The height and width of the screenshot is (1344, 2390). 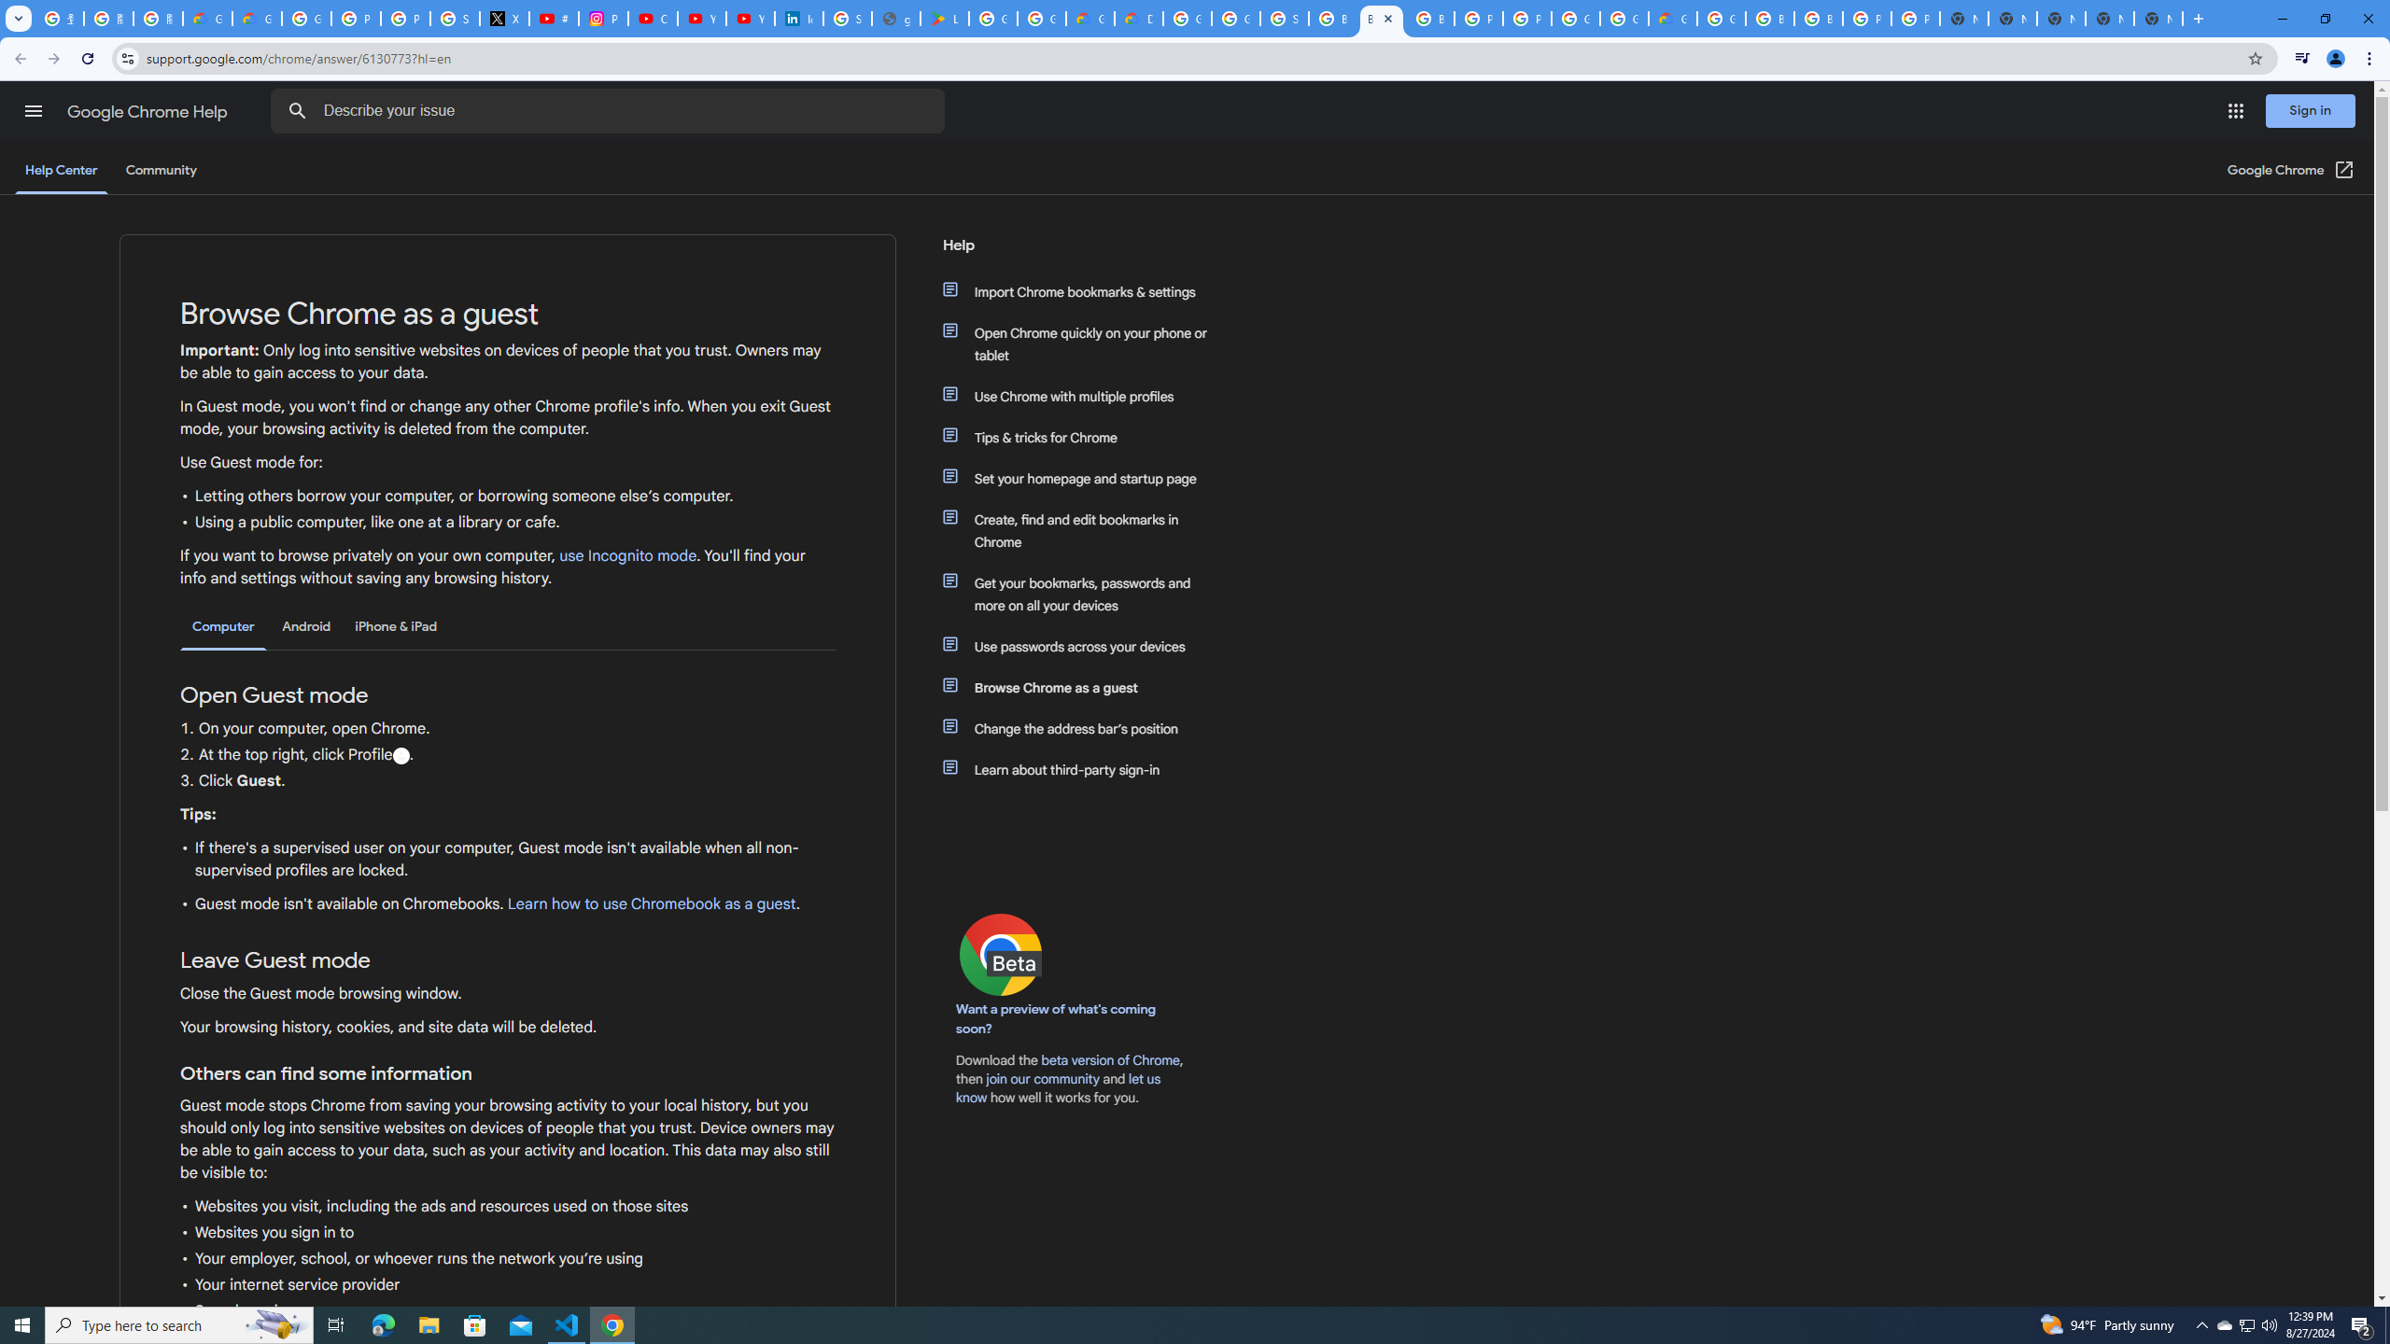 What do you see at coordinates (2371, 59) in the screenshot?
I see `Chrome` at bounding box center [2371, 59].